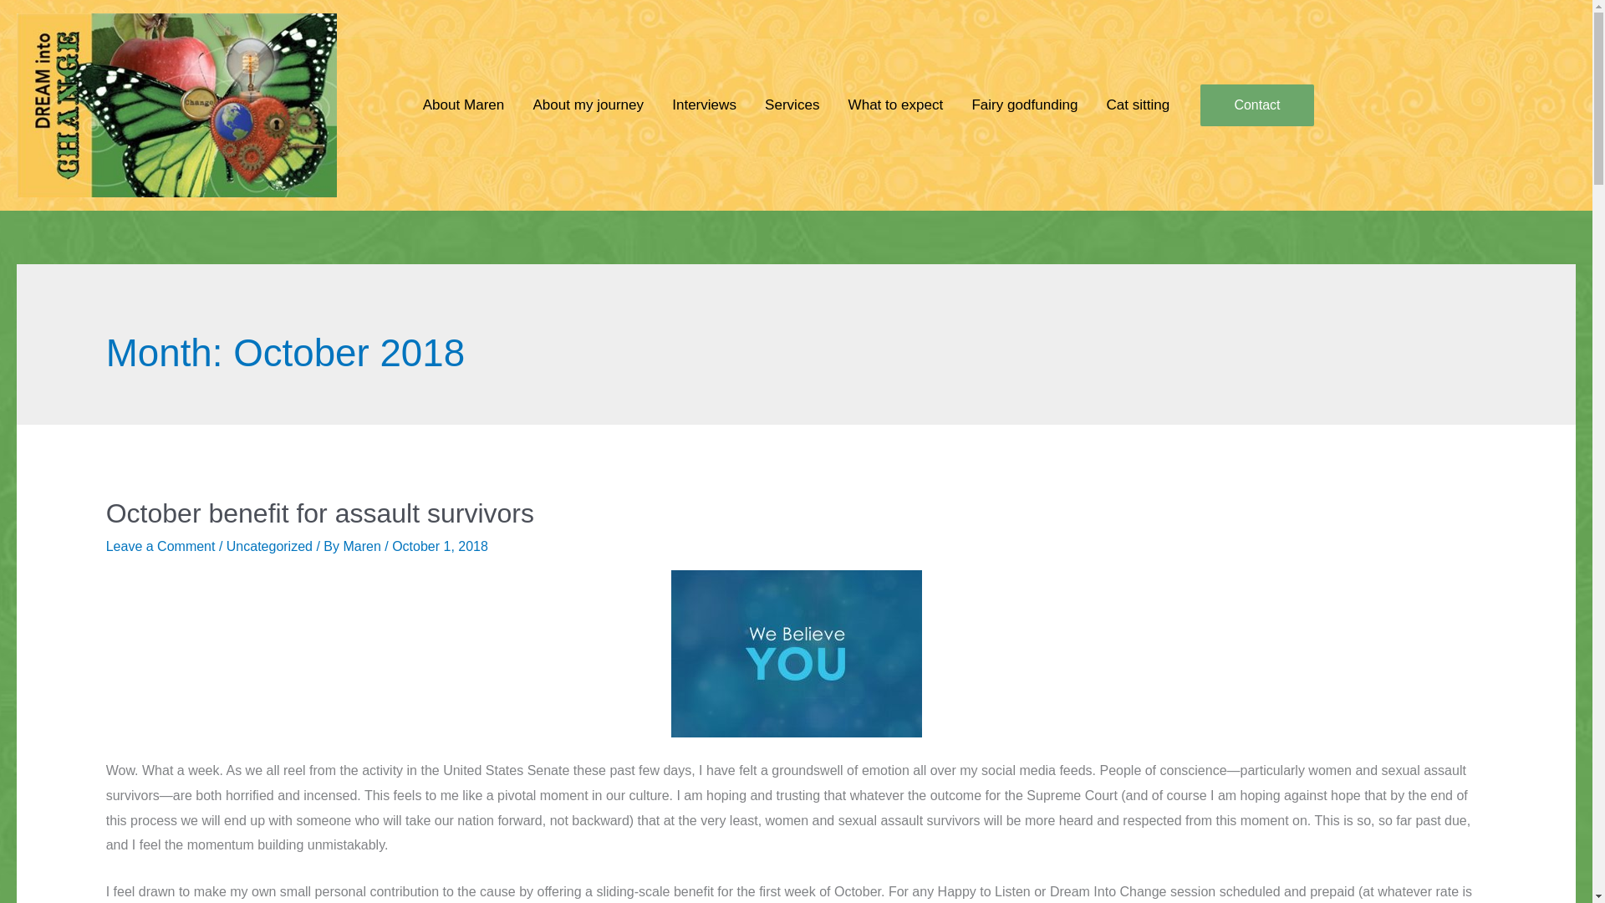  What do you see at coordinates (588, 104) in the screenshot?
I see `About my journey` at bounding box center [588, 104].